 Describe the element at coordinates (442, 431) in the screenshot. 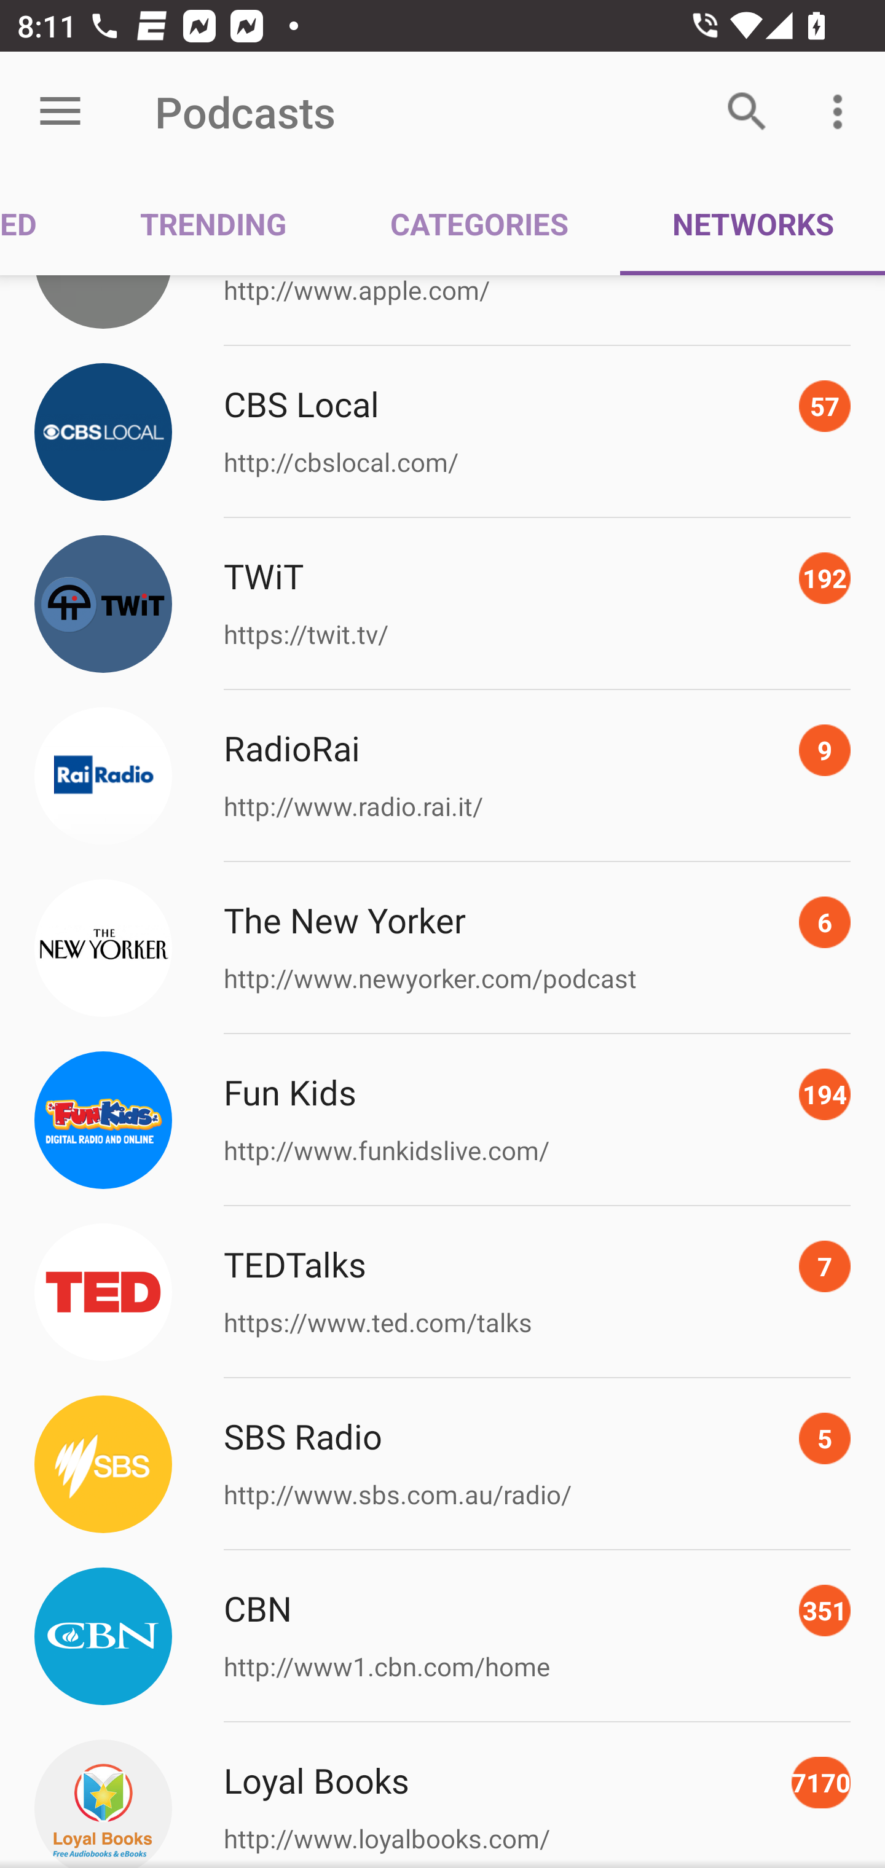

I see `Picture CBS Local 57 http://cbslocal.com/` at that location.